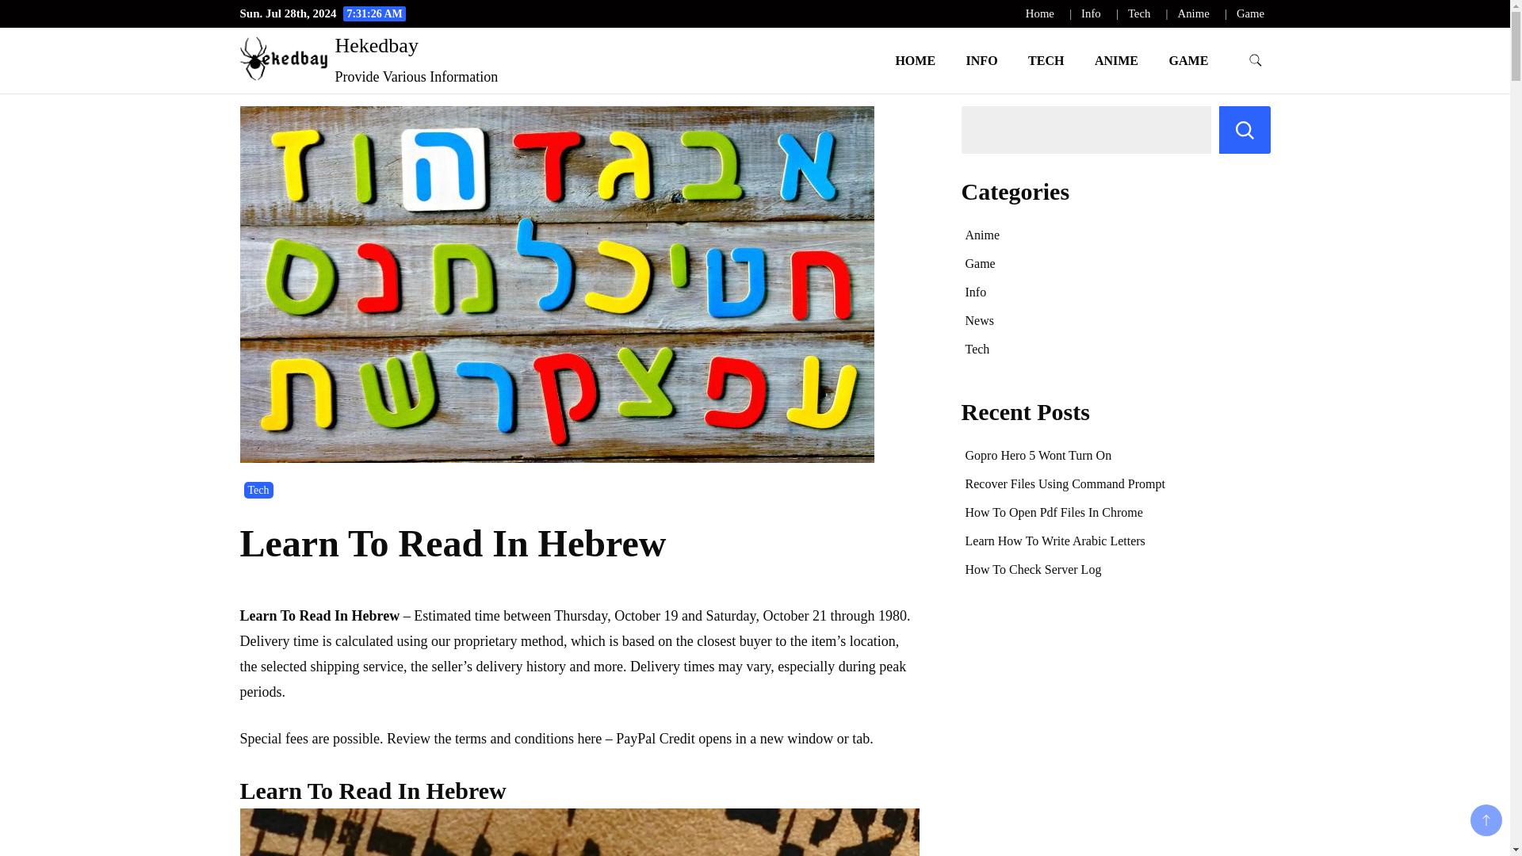 The image size is (1522, 856). What do you see at coordinates (1250, 13) in the screenshot?
I see `Game` at bounding box center [1250, 13].